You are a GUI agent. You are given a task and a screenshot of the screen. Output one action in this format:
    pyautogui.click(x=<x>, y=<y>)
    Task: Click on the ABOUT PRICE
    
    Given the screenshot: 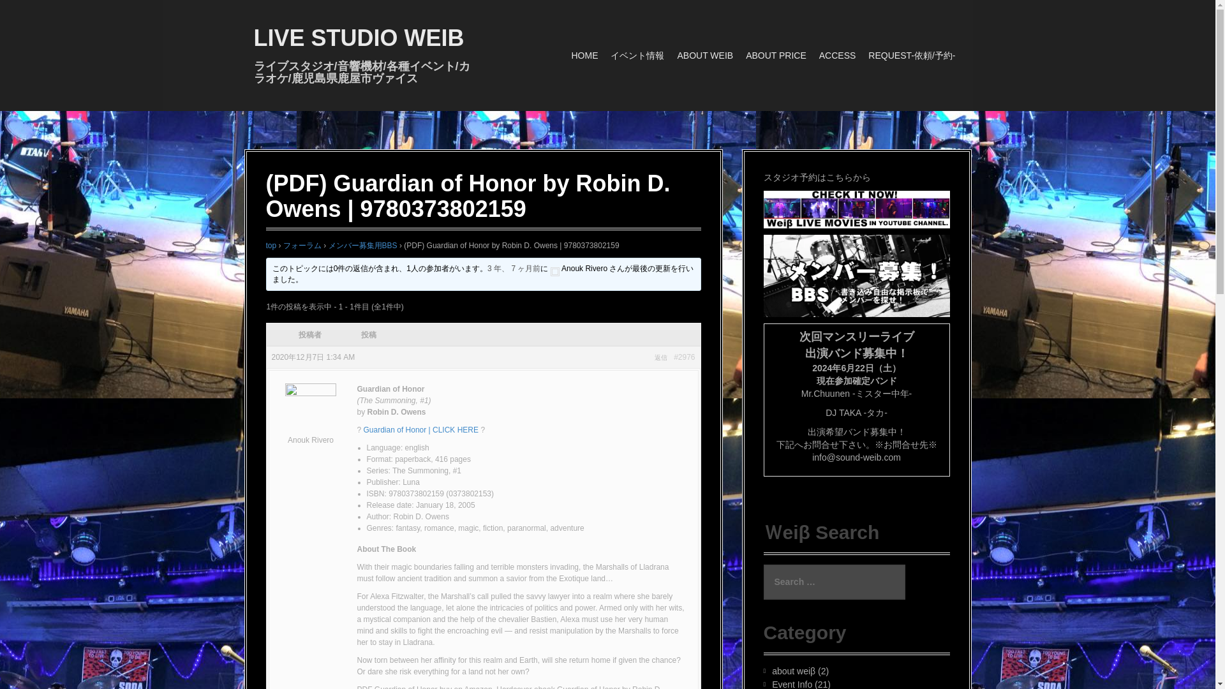 What is the action you would take?
    pyautogui.click(x=776, y=56)
    